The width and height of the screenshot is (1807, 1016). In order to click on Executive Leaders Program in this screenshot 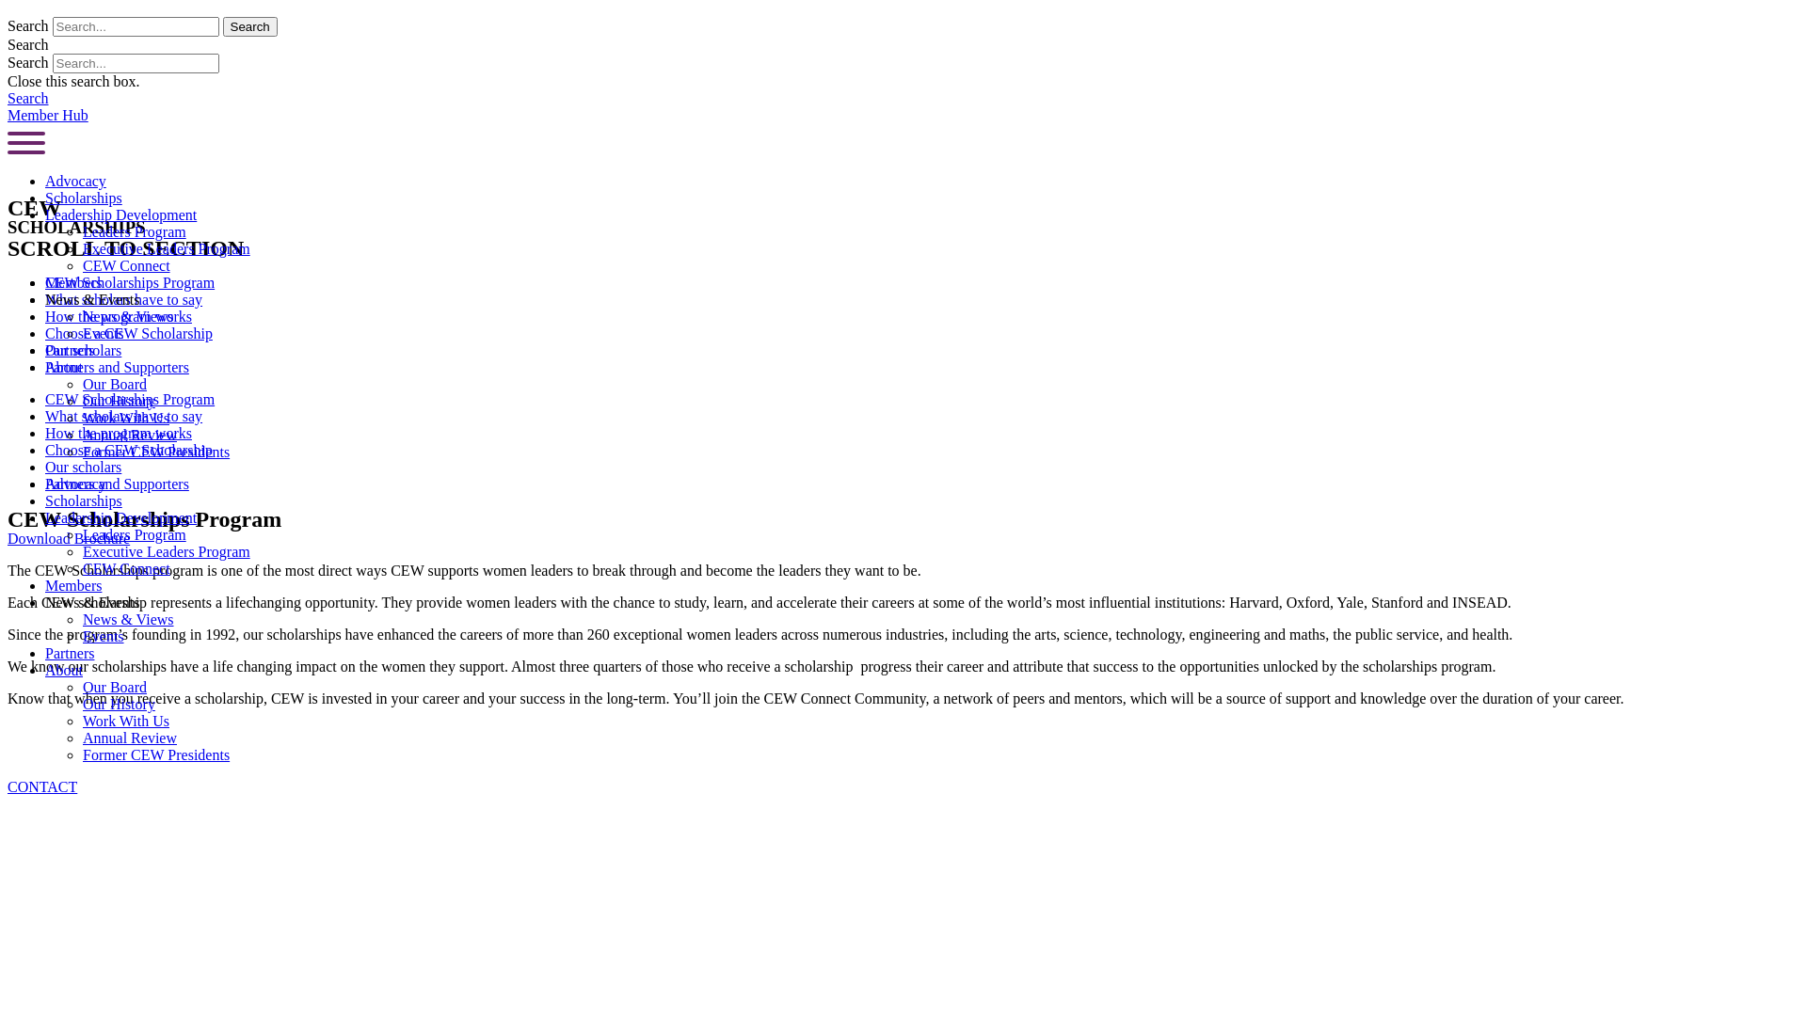, I will do `click(167, 551)`.